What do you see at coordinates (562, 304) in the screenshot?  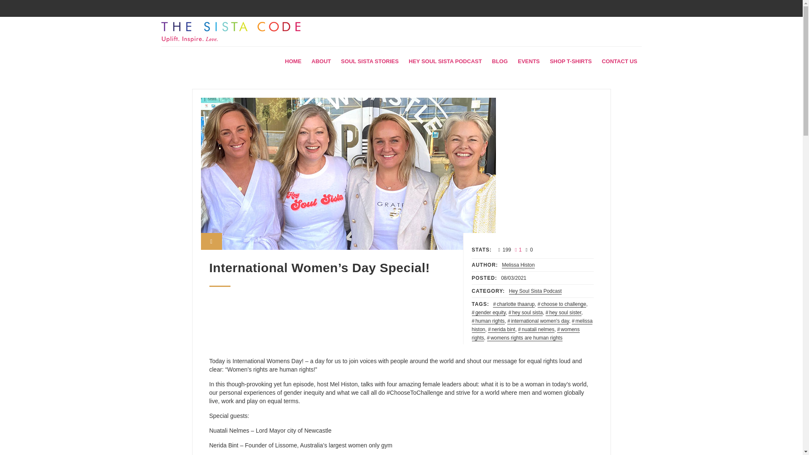 I see `choose to challenge` at bounding box center [562, 304].